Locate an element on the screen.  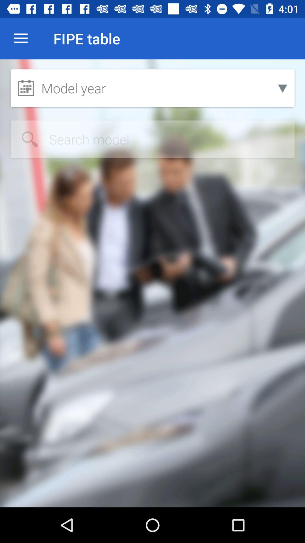
search model is located at coordinates (152, 139).